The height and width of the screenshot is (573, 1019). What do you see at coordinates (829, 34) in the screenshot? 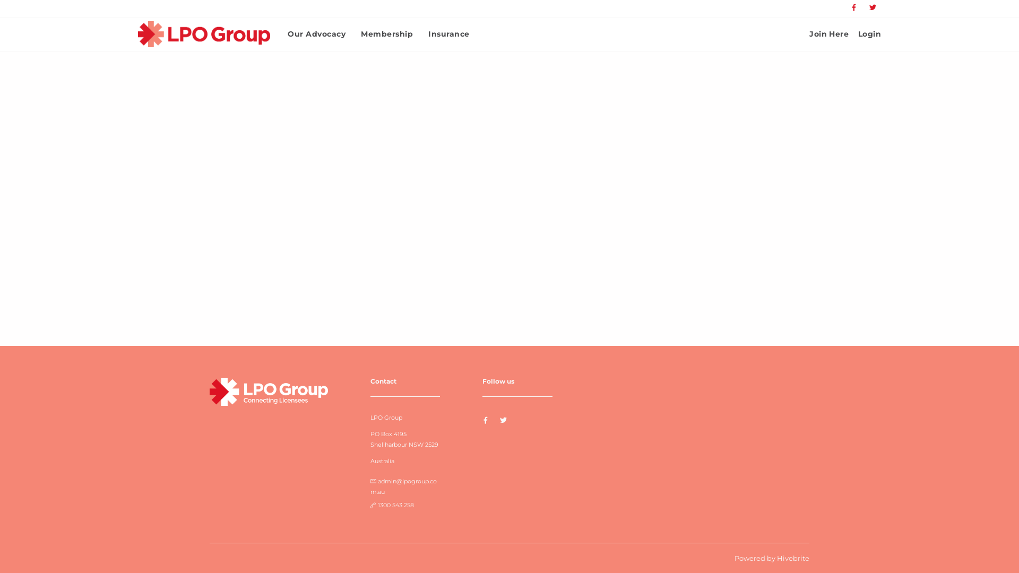
I see `Join Here` at bounding box center [829, 34].